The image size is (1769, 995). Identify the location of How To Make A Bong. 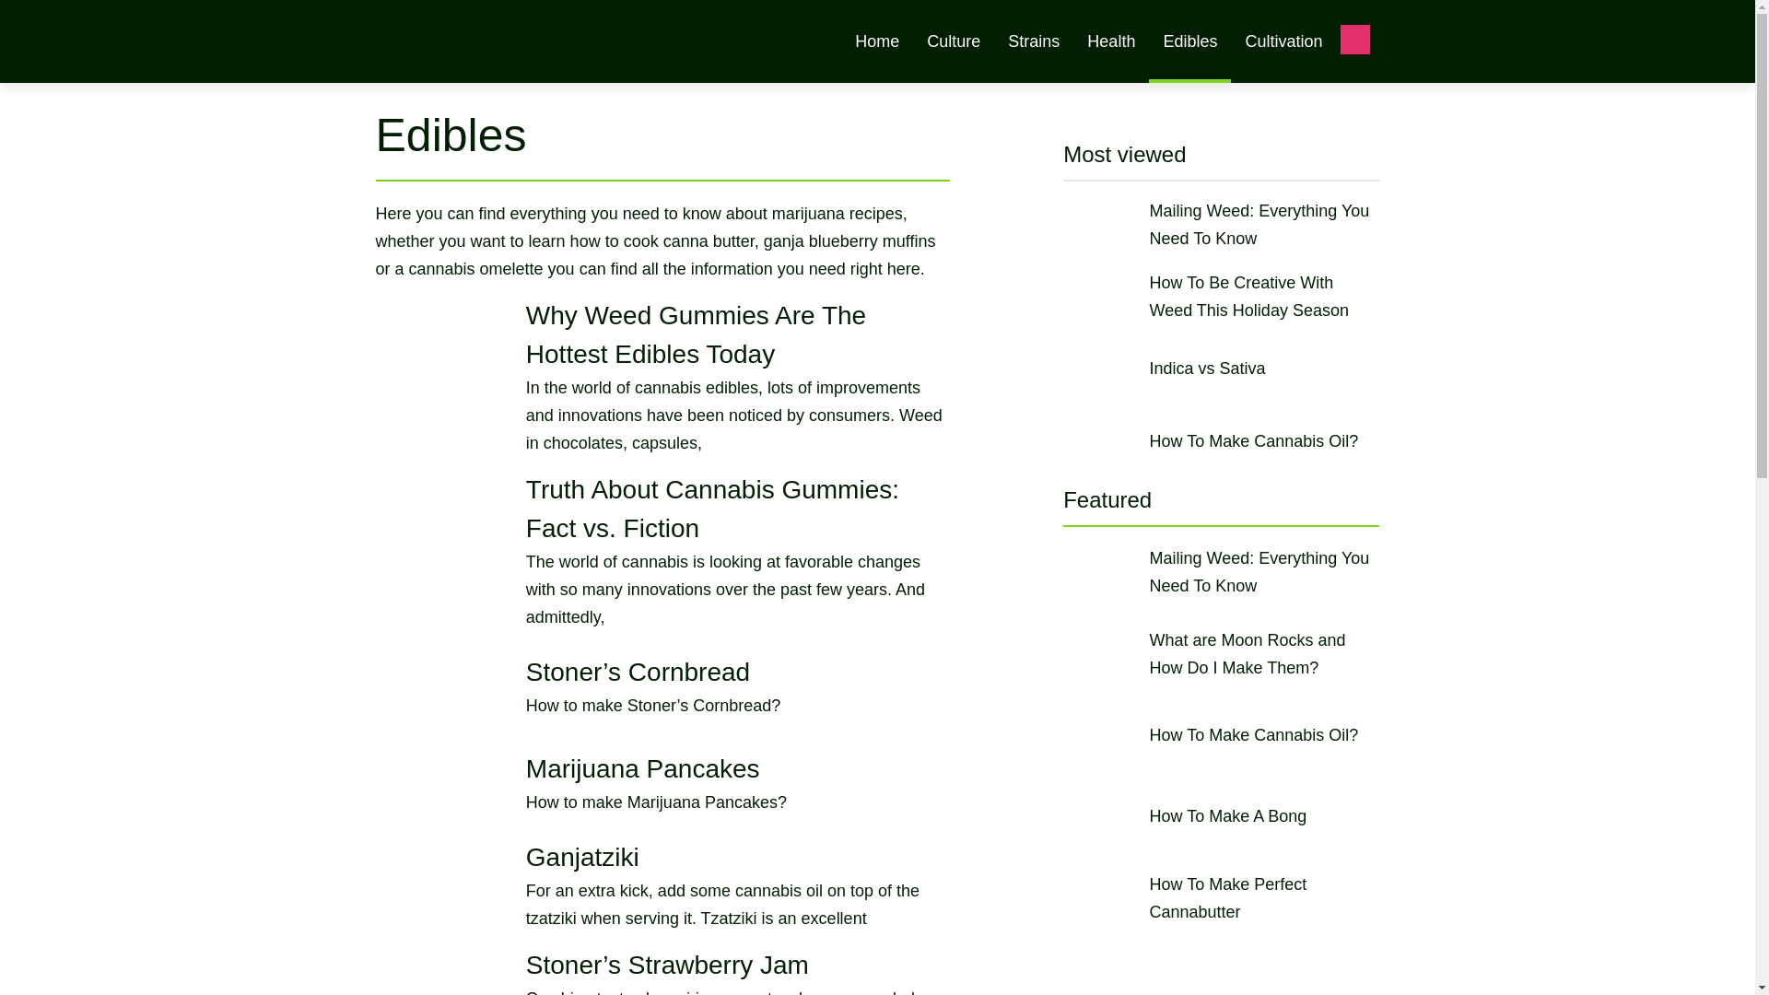
(1221, 815).